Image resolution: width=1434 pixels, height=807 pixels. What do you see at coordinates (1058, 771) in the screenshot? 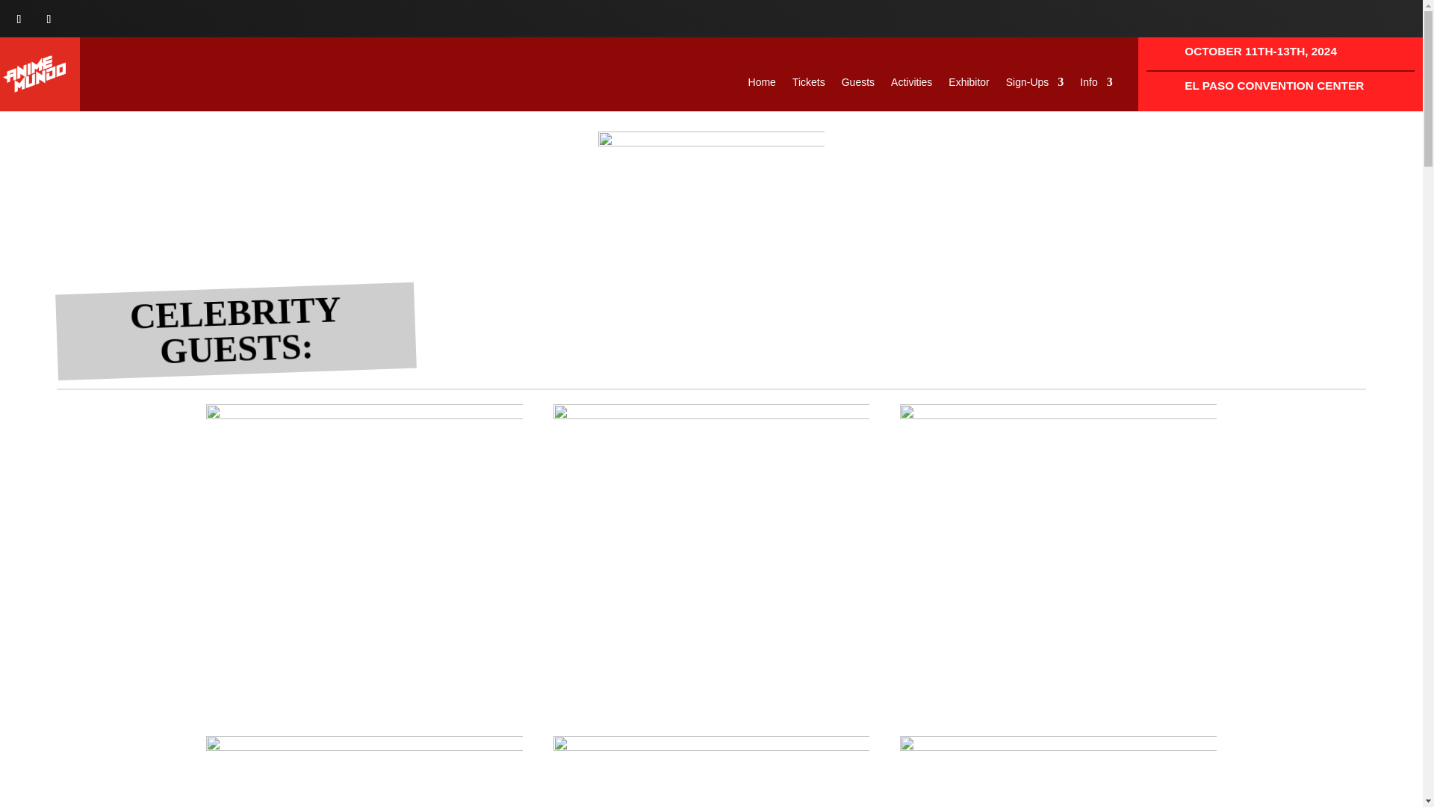
I see `AM Celebrity Announcement - Rene Garcia` at bounding box center [1058, 771].